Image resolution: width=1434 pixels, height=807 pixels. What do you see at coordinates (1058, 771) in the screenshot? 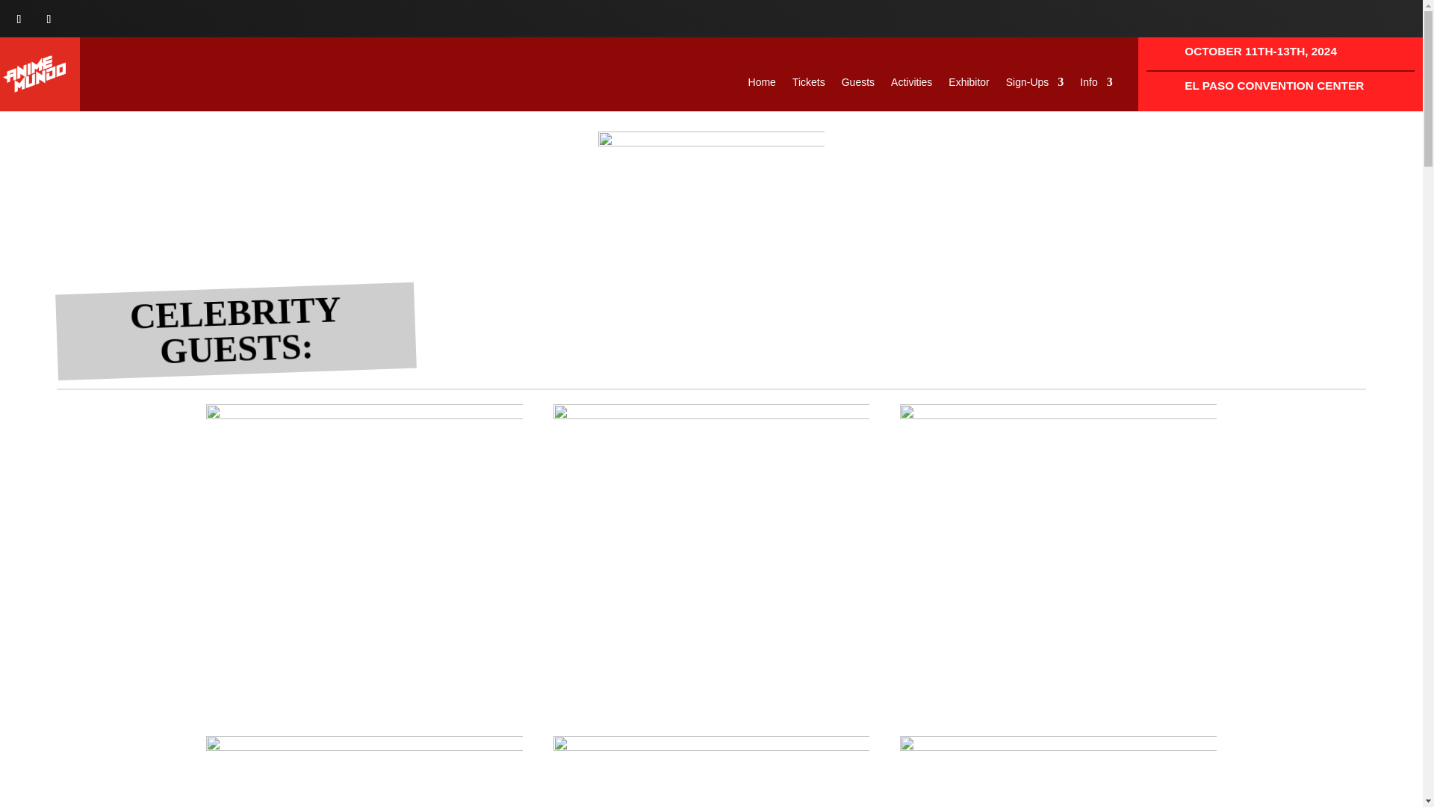
I see `AM Celebrity Announcement - Rene Garcia` at bounding box center [1058, 771].